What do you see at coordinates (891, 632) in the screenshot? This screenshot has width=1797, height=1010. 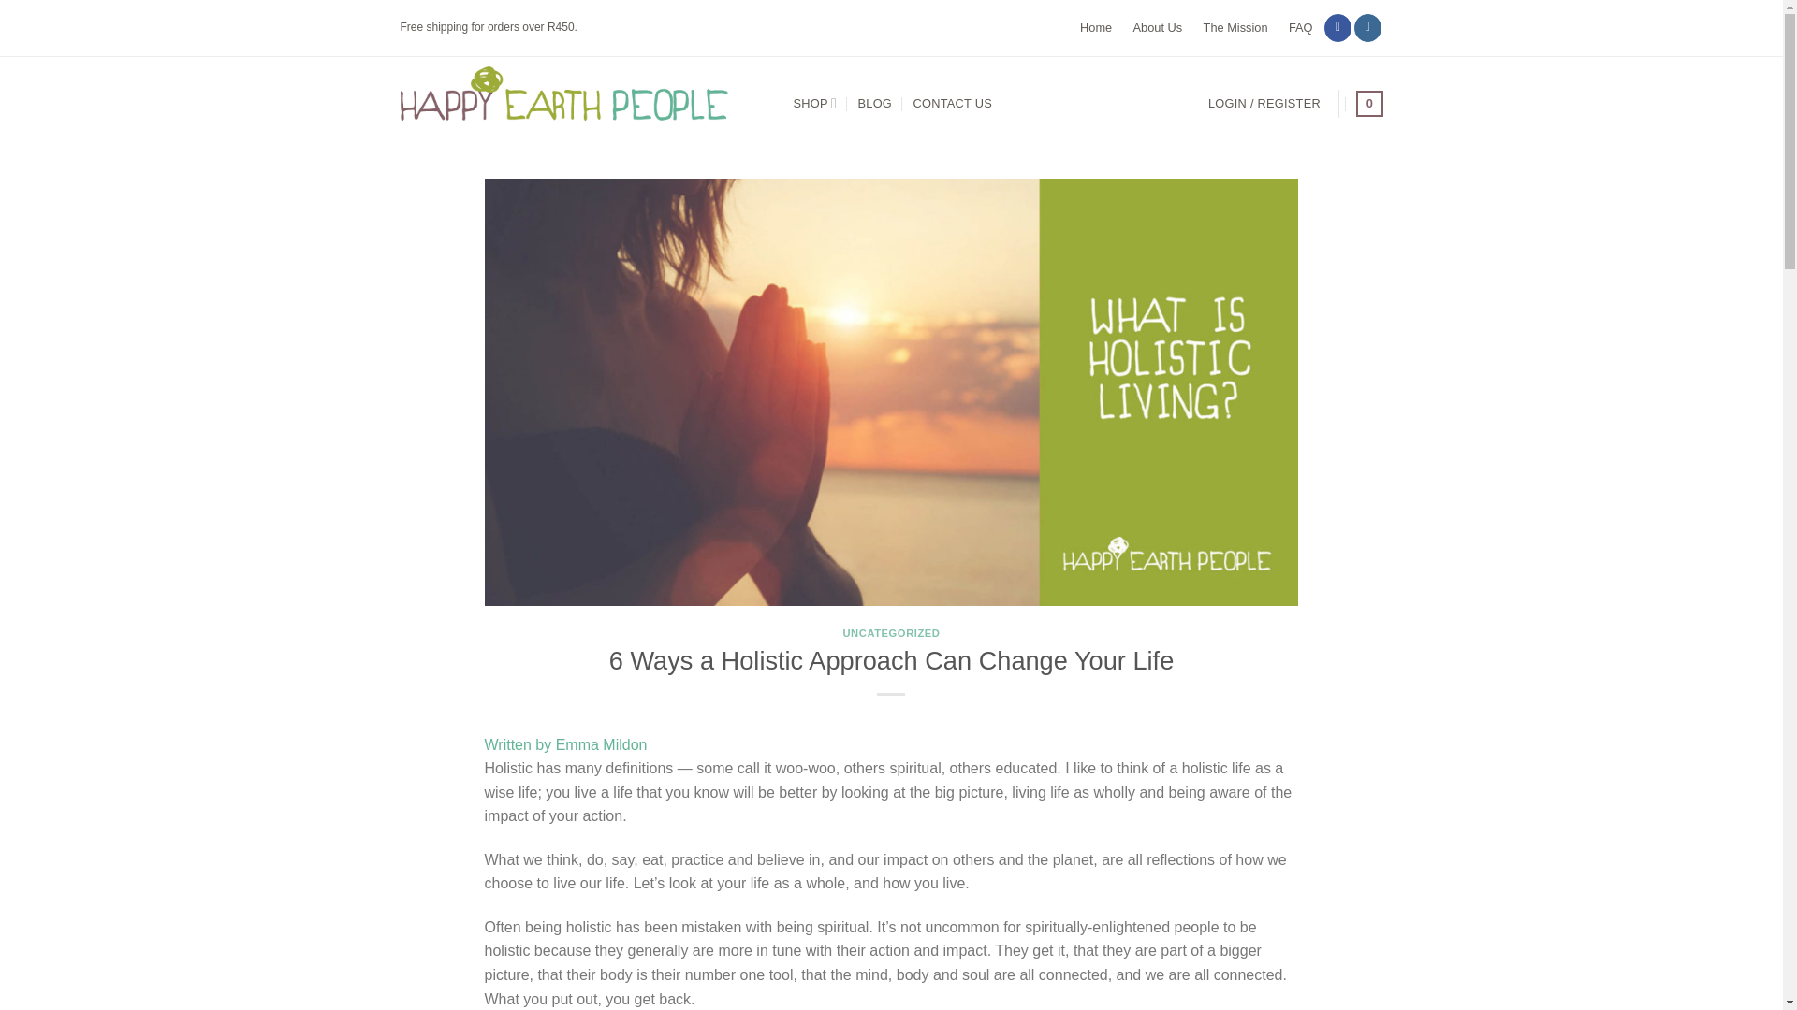 I see `UNCATEGORIZED` at bounding box center [891, 632].